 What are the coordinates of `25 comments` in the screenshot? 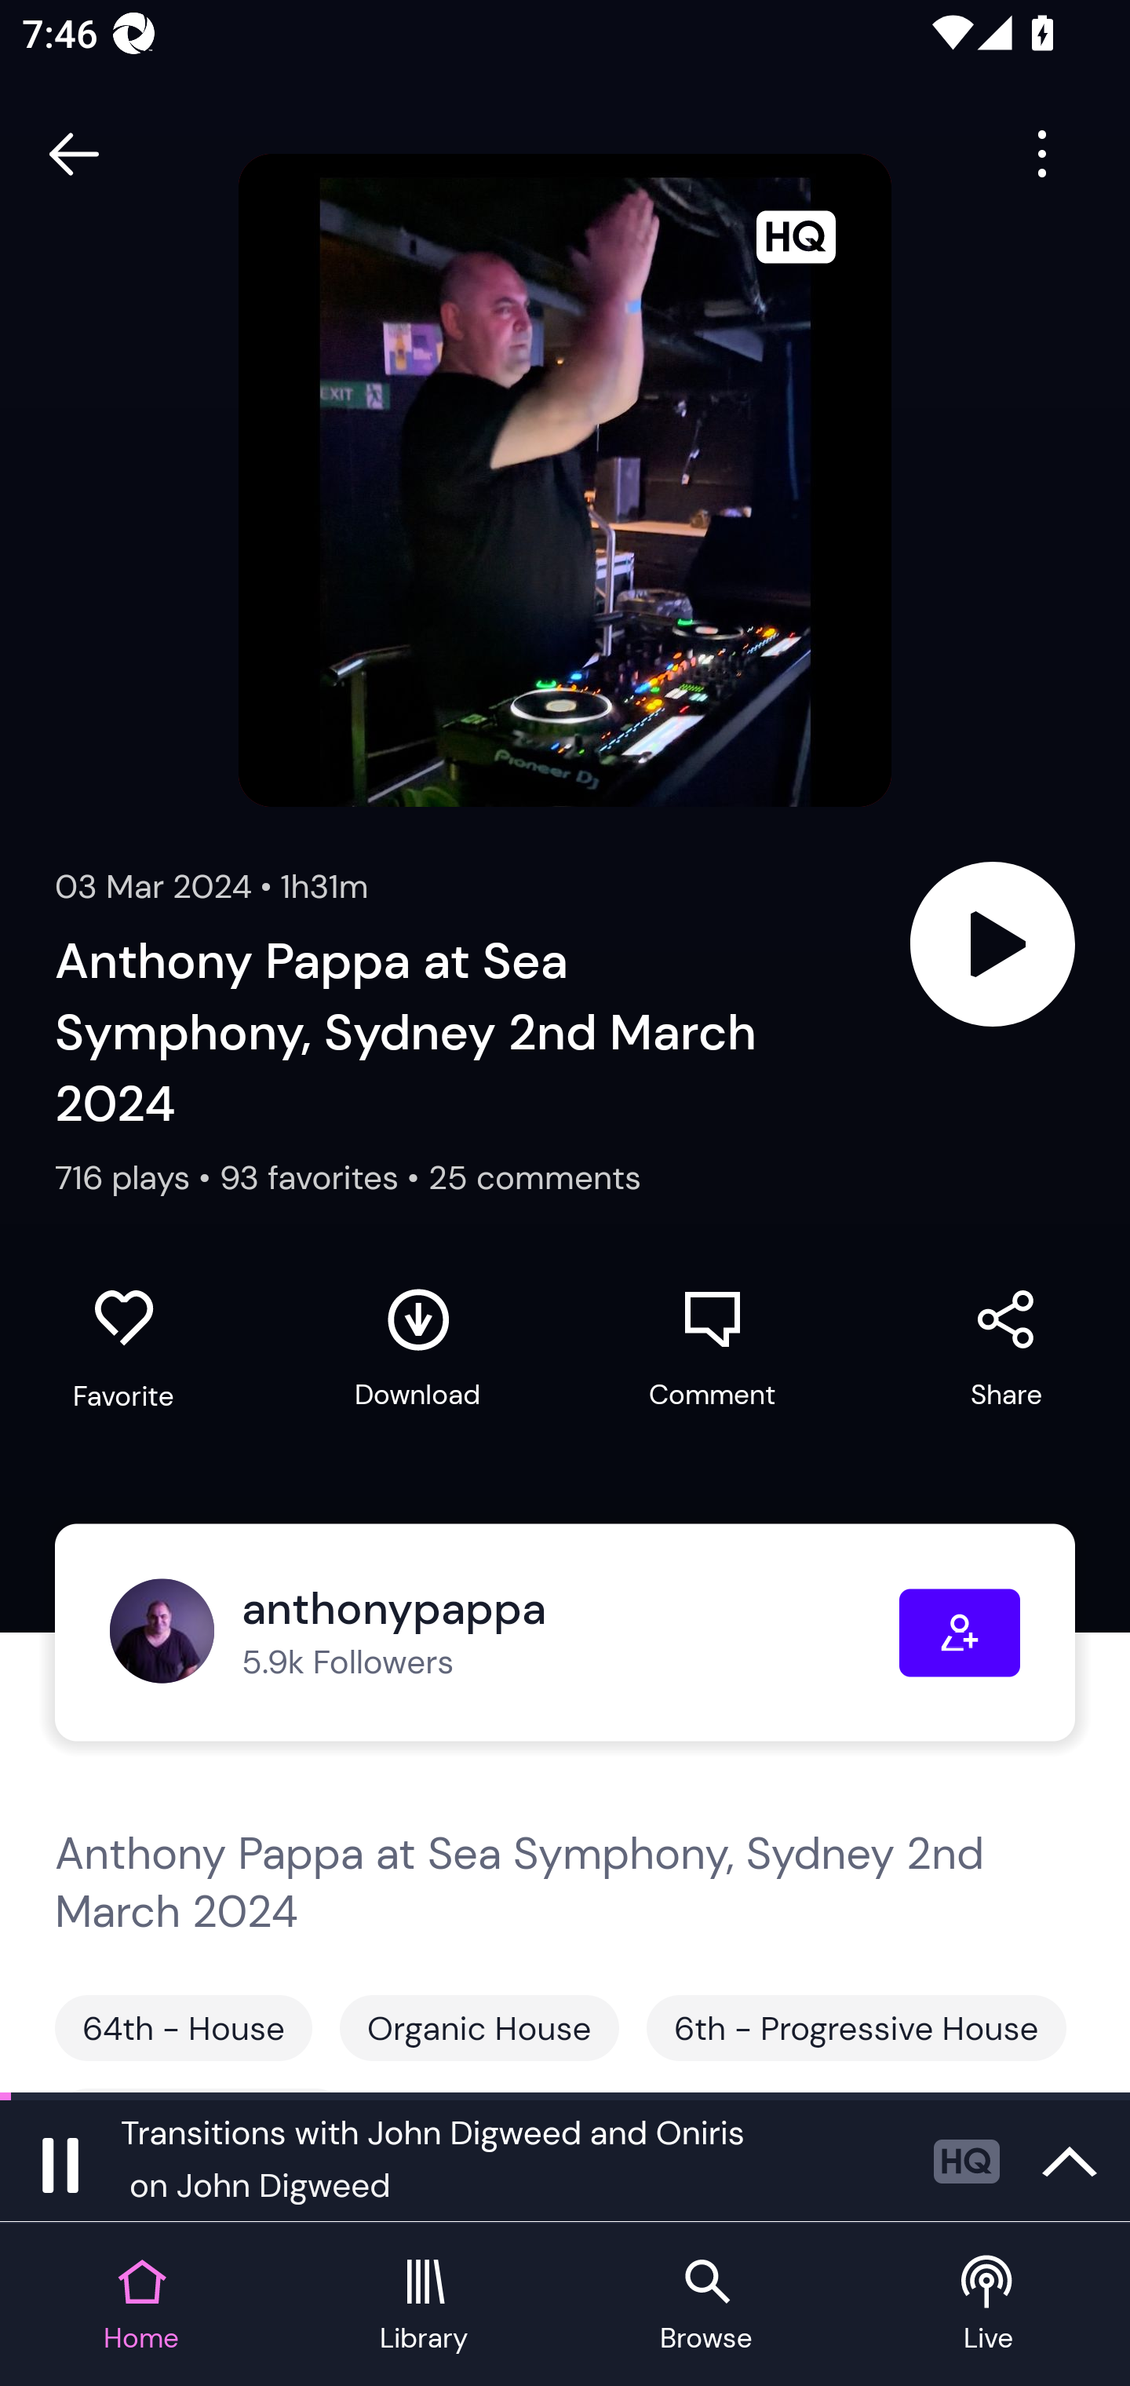 It's located at (534, 1177).